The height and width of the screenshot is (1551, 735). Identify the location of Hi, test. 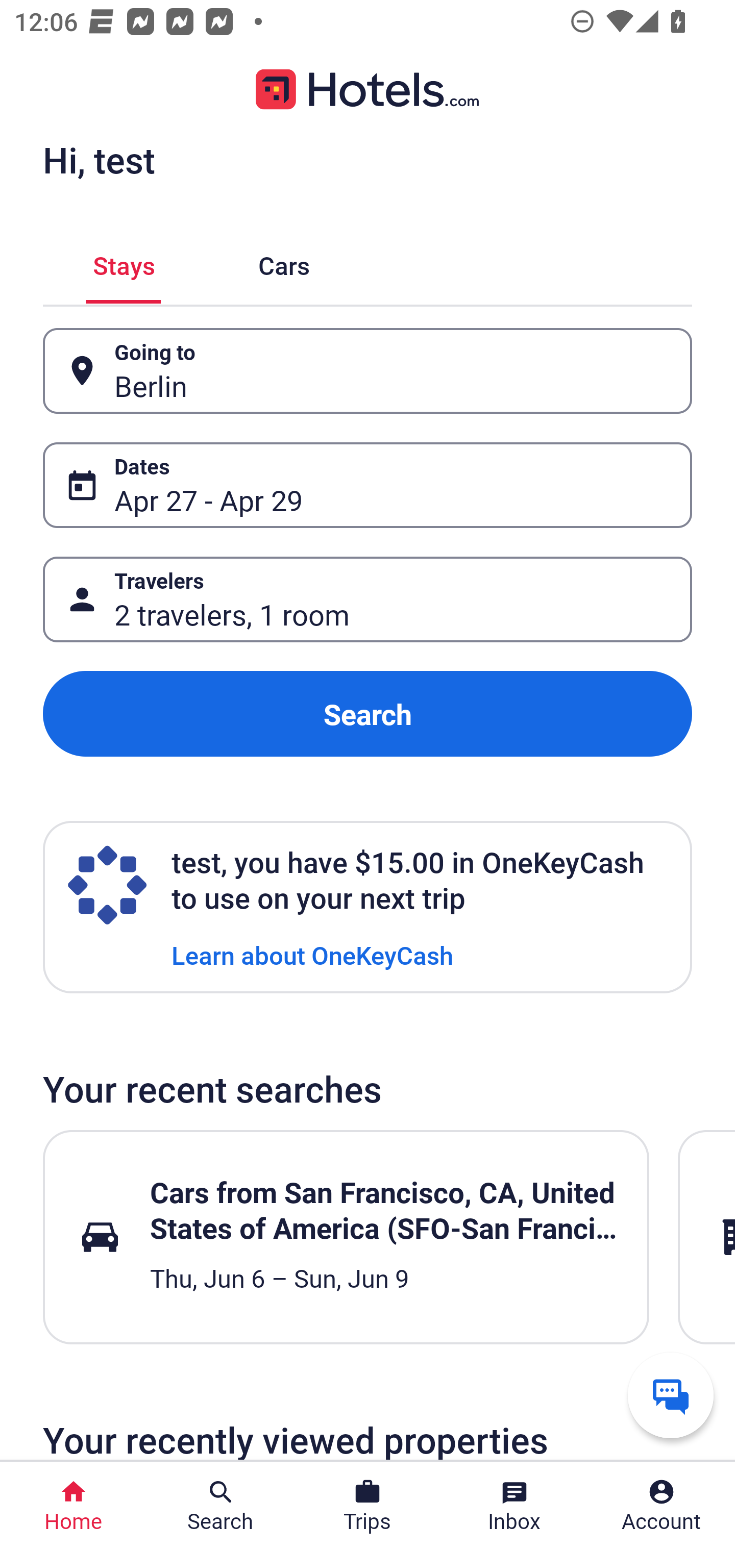
(99, 160).